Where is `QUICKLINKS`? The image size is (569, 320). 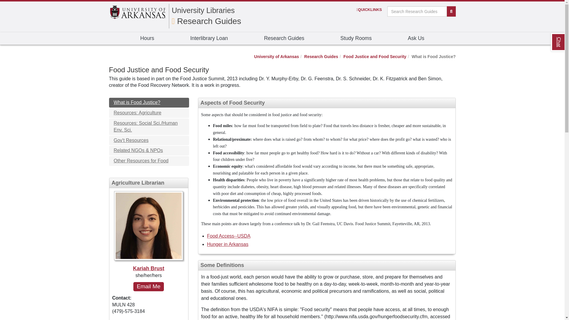
QUICKLINKS is located at coordinates (369, 9).